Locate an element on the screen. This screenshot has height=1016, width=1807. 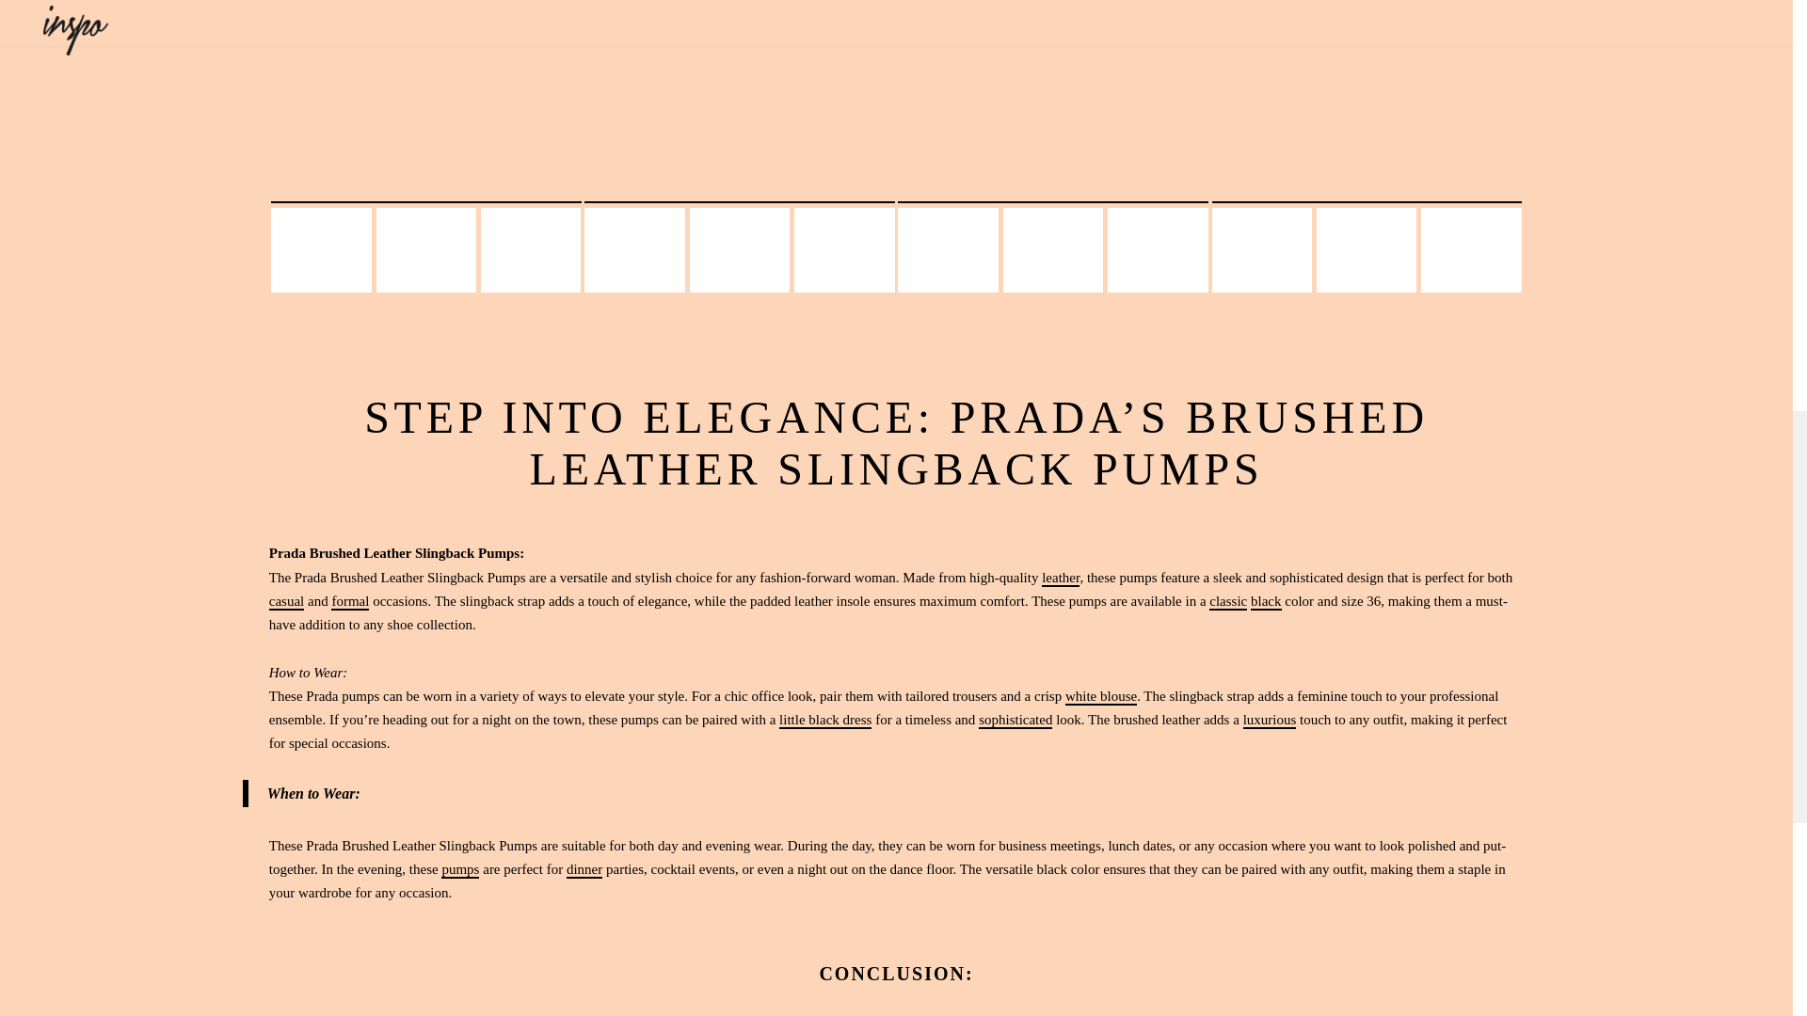
Send via Email is located at coordinates (1020, 788).